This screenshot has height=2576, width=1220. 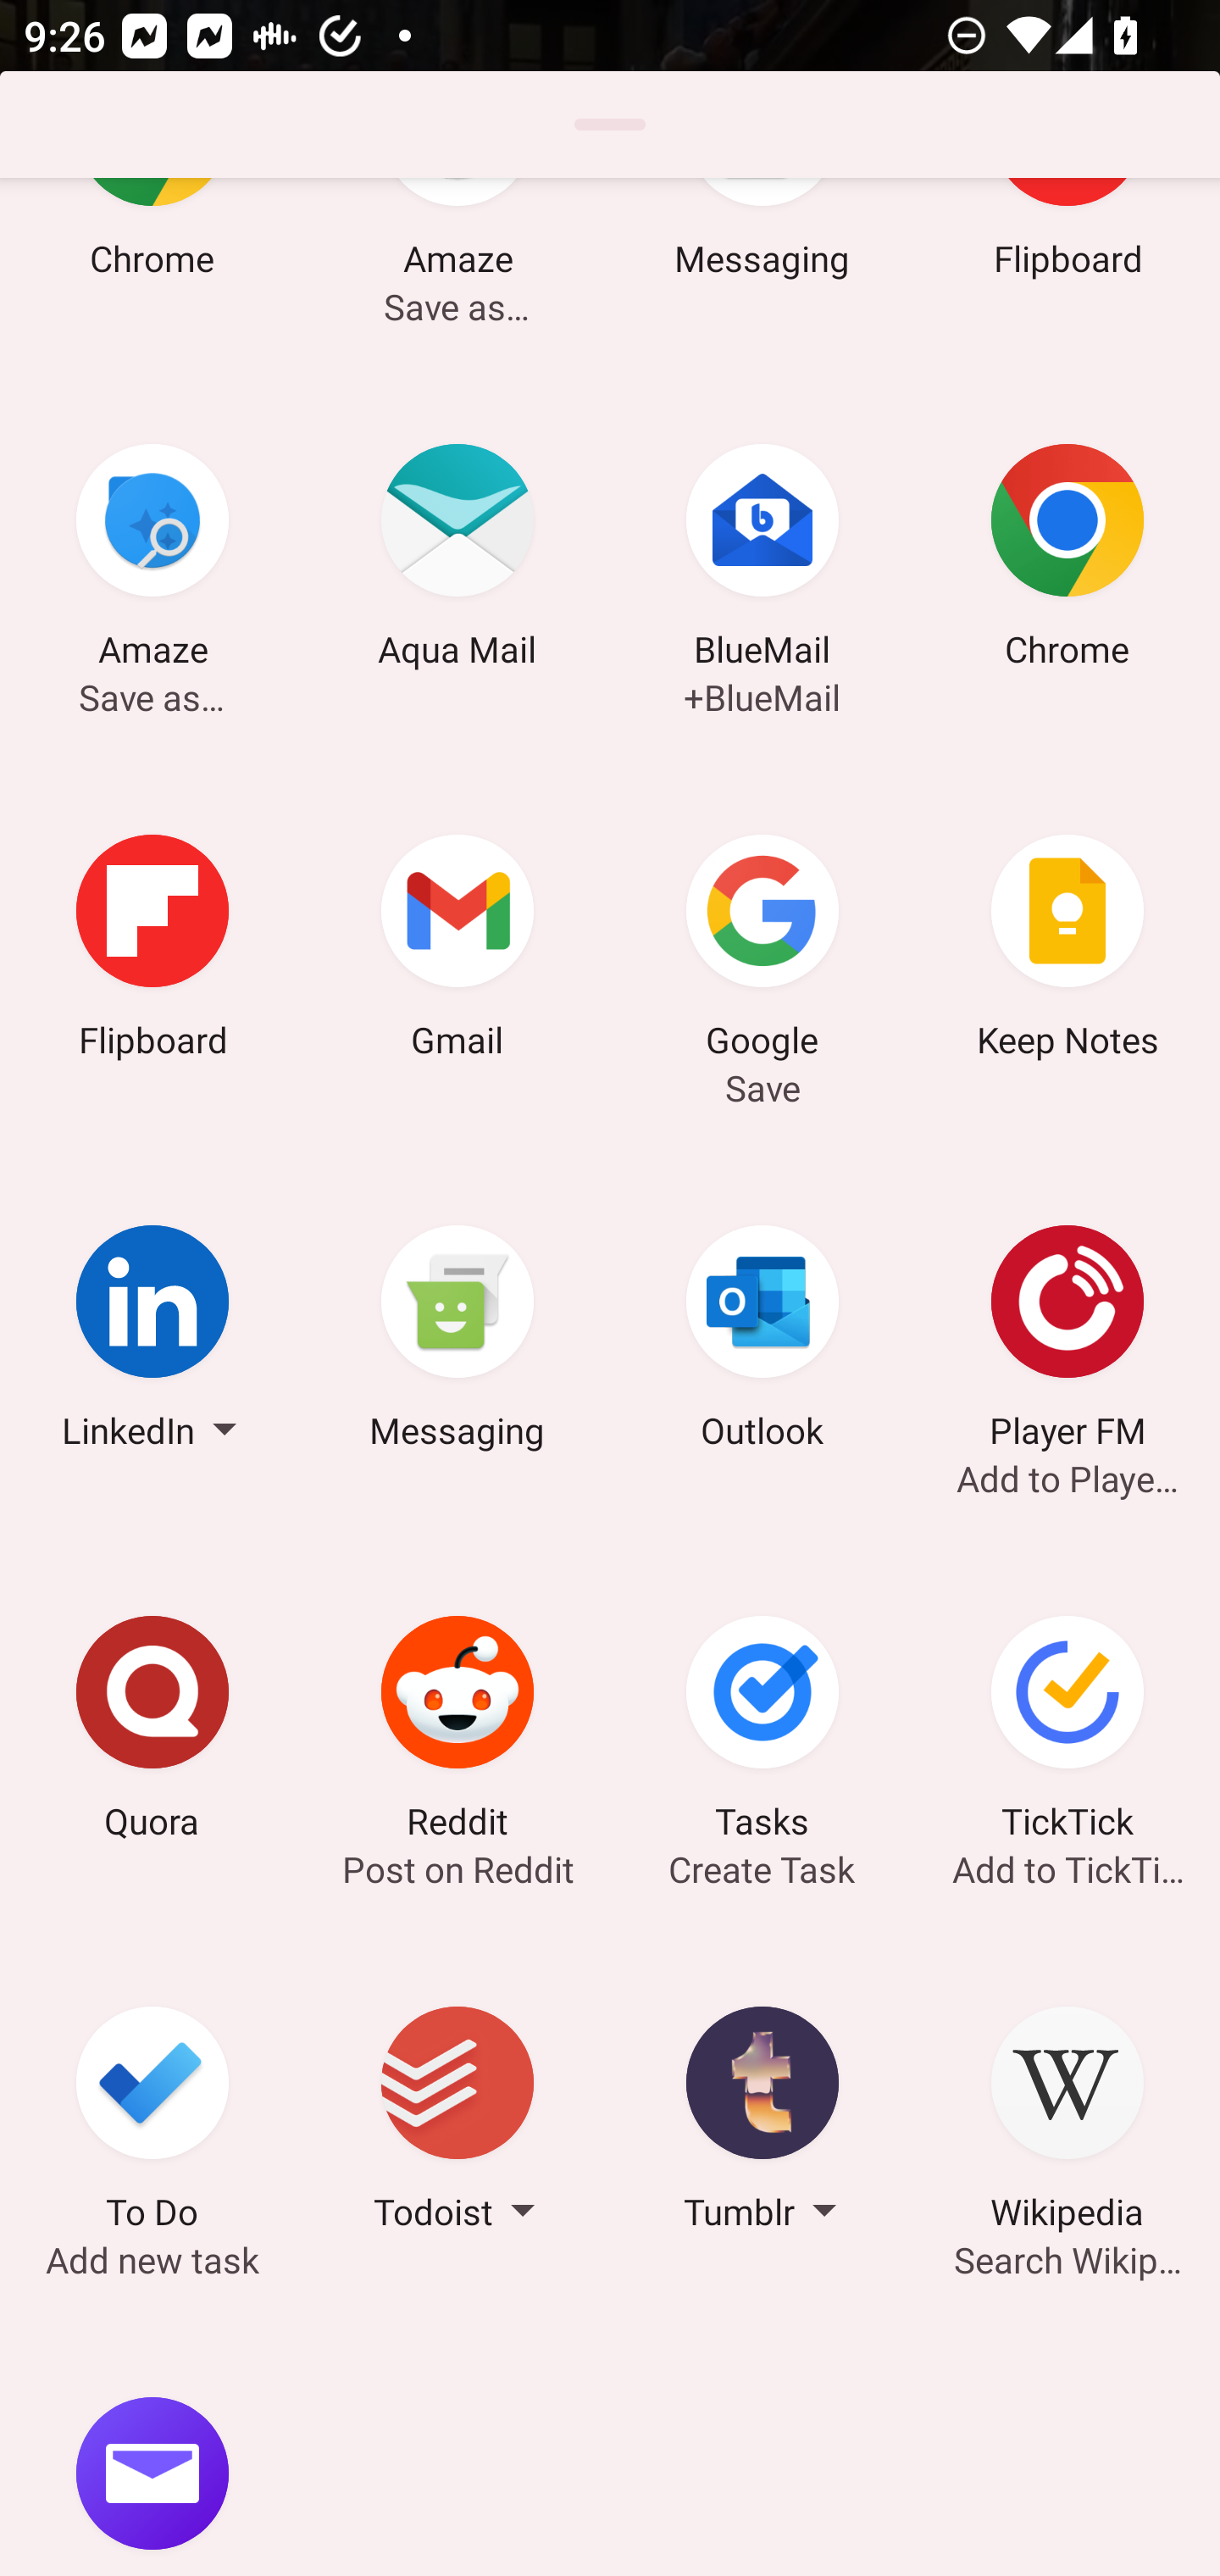 What do you see at coordinates (152, 1341) in the screenshot?
I see `LinkedIn` at bounding box center [152, 1341].